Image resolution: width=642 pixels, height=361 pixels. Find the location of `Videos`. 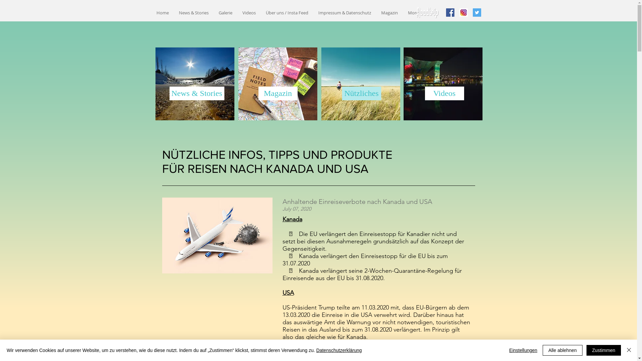

Videos is located at coordinates (444, 94).